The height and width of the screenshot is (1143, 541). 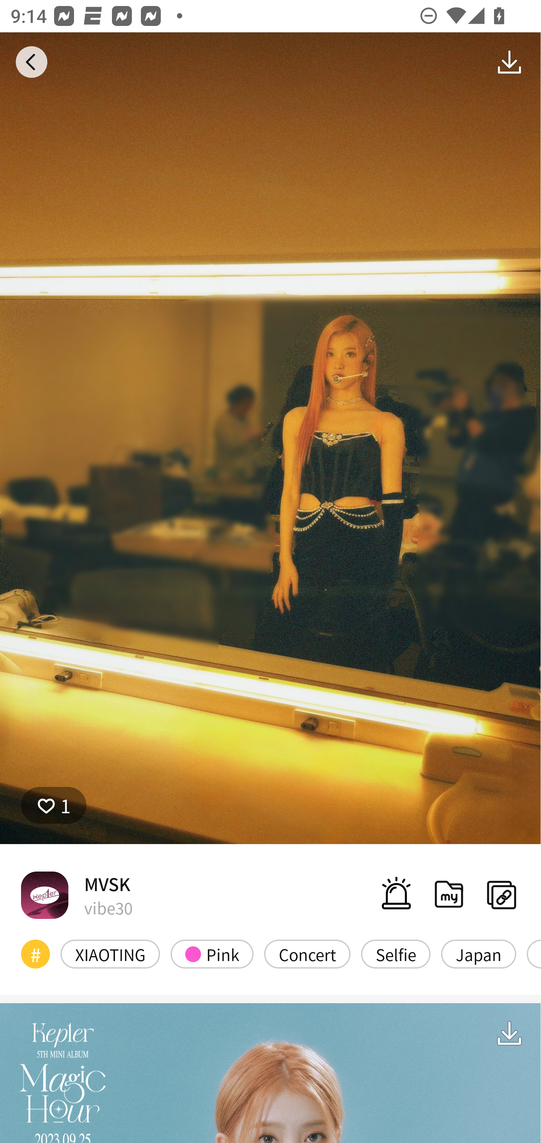 What do you see at coordinates (77, 895) in the screenshot?
I see `MVSK vibe30` at bounding box center [77, 895].